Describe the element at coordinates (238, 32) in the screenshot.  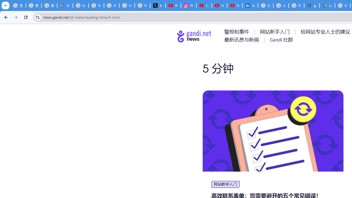
I see `AutomationID: menu-item-77761` at that location.